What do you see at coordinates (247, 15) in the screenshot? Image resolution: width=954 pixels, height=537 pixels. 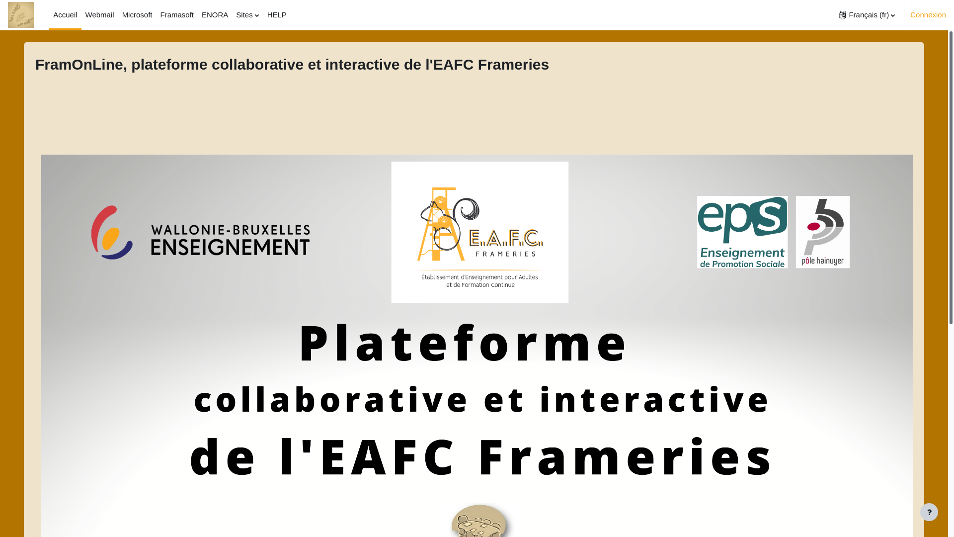 I see `Sites` at bounding box center [247, 15].